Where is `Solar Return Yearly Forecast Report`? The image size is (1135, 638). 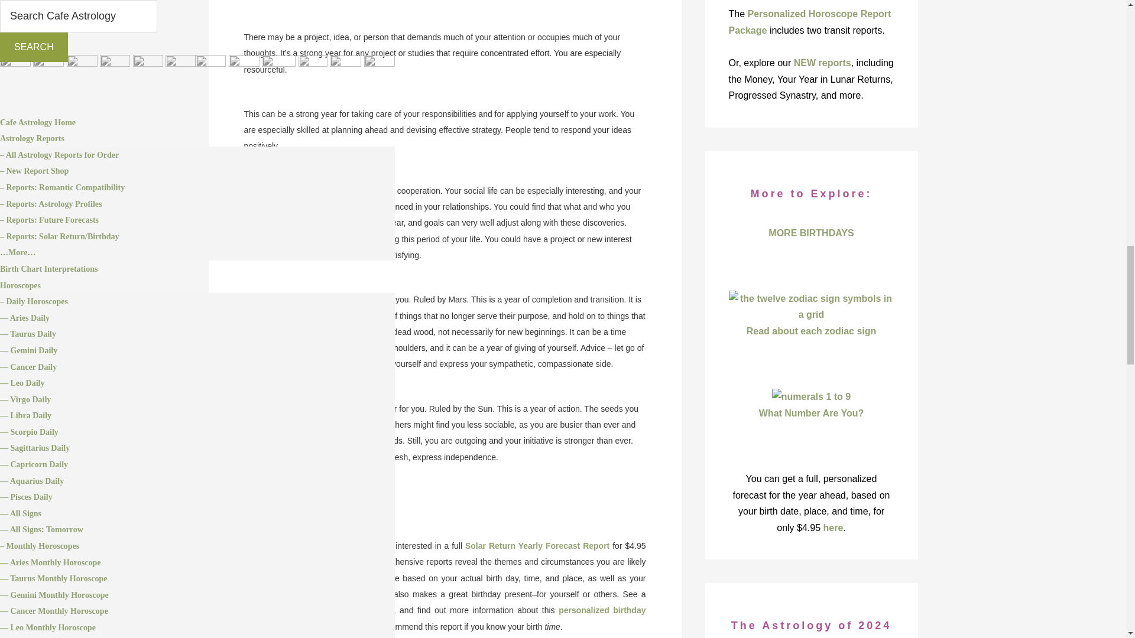
Solar Return Yearly Forecast Report is located at coordinates (537, 546).